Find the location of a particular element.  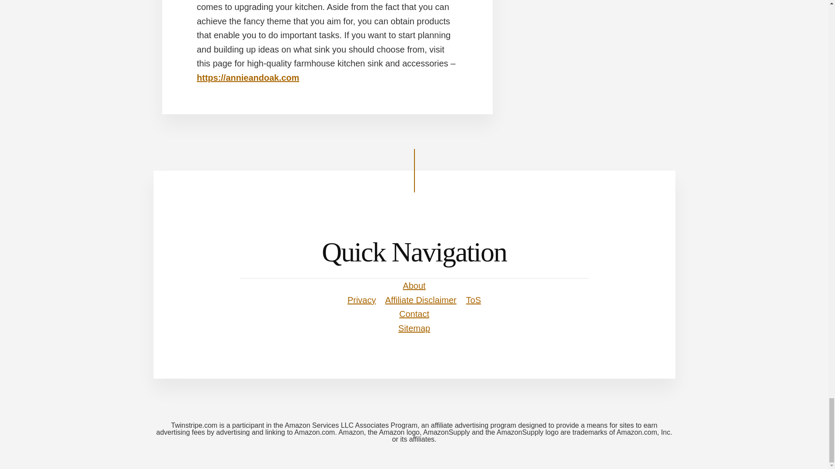

About is located at coordinates (414, 285).